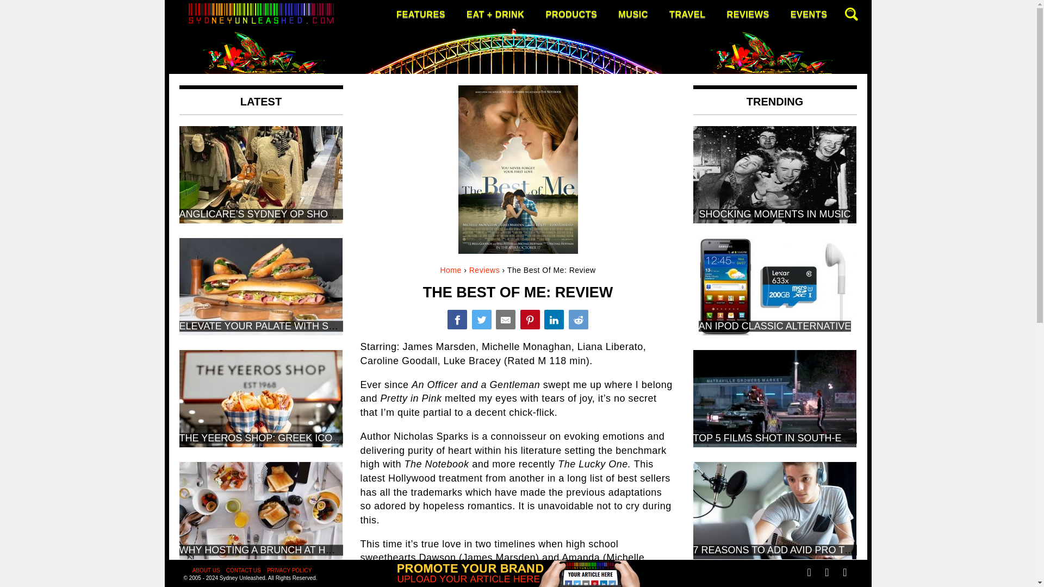  What do you see at coordinates (421, 14) in the screenshot?
I see `FEATURES` at bounding box center [421, 14].